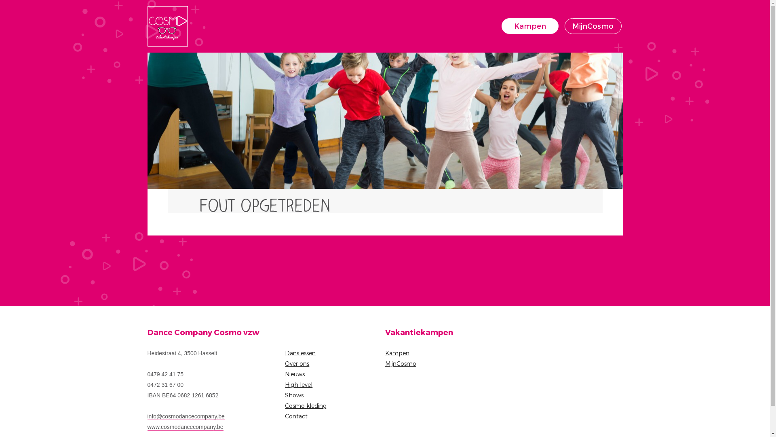  I want to click on Danslessen, so click(300, 353).